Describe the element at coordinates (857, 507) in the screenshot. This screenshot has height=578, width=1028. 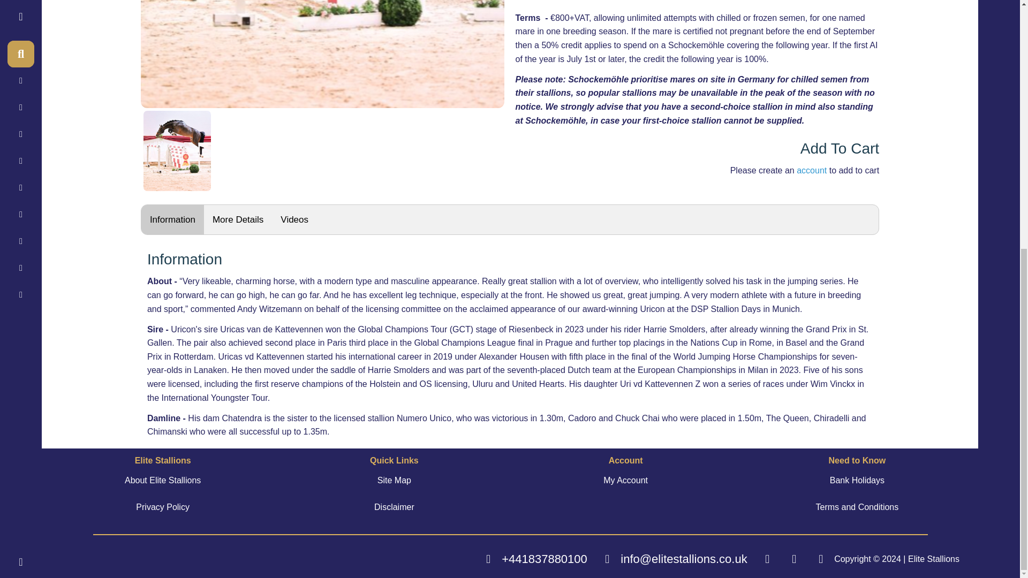
I see `Terms and Conditions` at that location.